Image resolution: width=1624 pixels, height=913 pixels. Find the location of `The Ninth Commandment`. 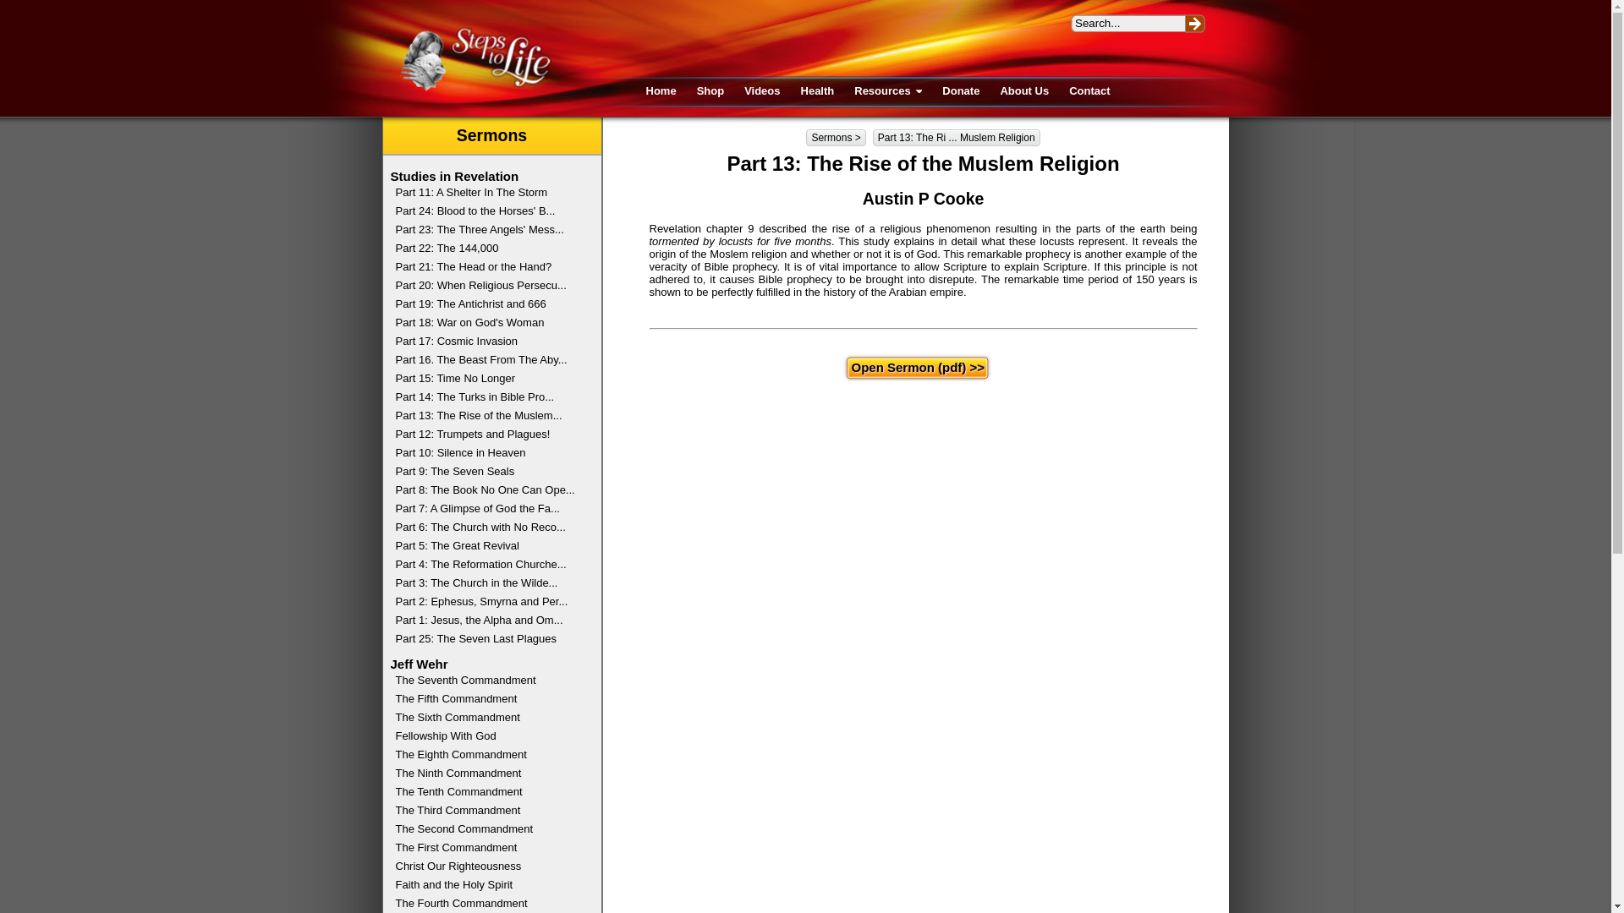

The Ninth Commandment is located at coordinates (487, 775).